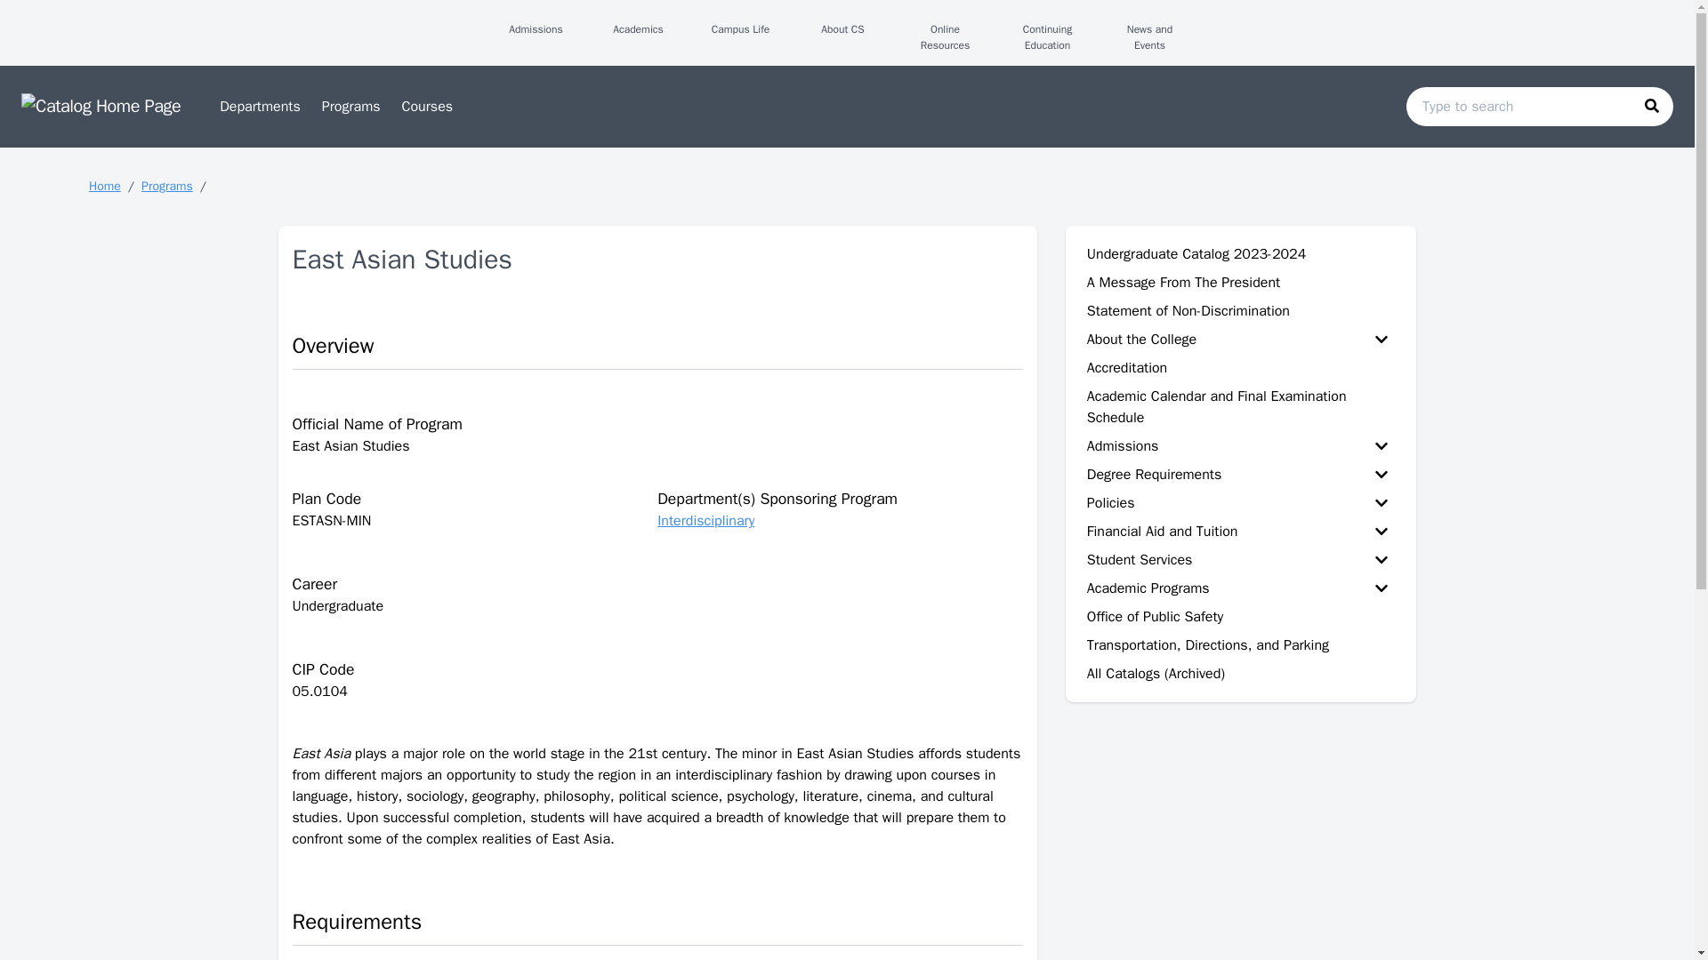 This screenshot has width=1708, height=960. Describe the element at coordinates (1046, 43) in the screenshot. I see `Continuing Education` at that location.